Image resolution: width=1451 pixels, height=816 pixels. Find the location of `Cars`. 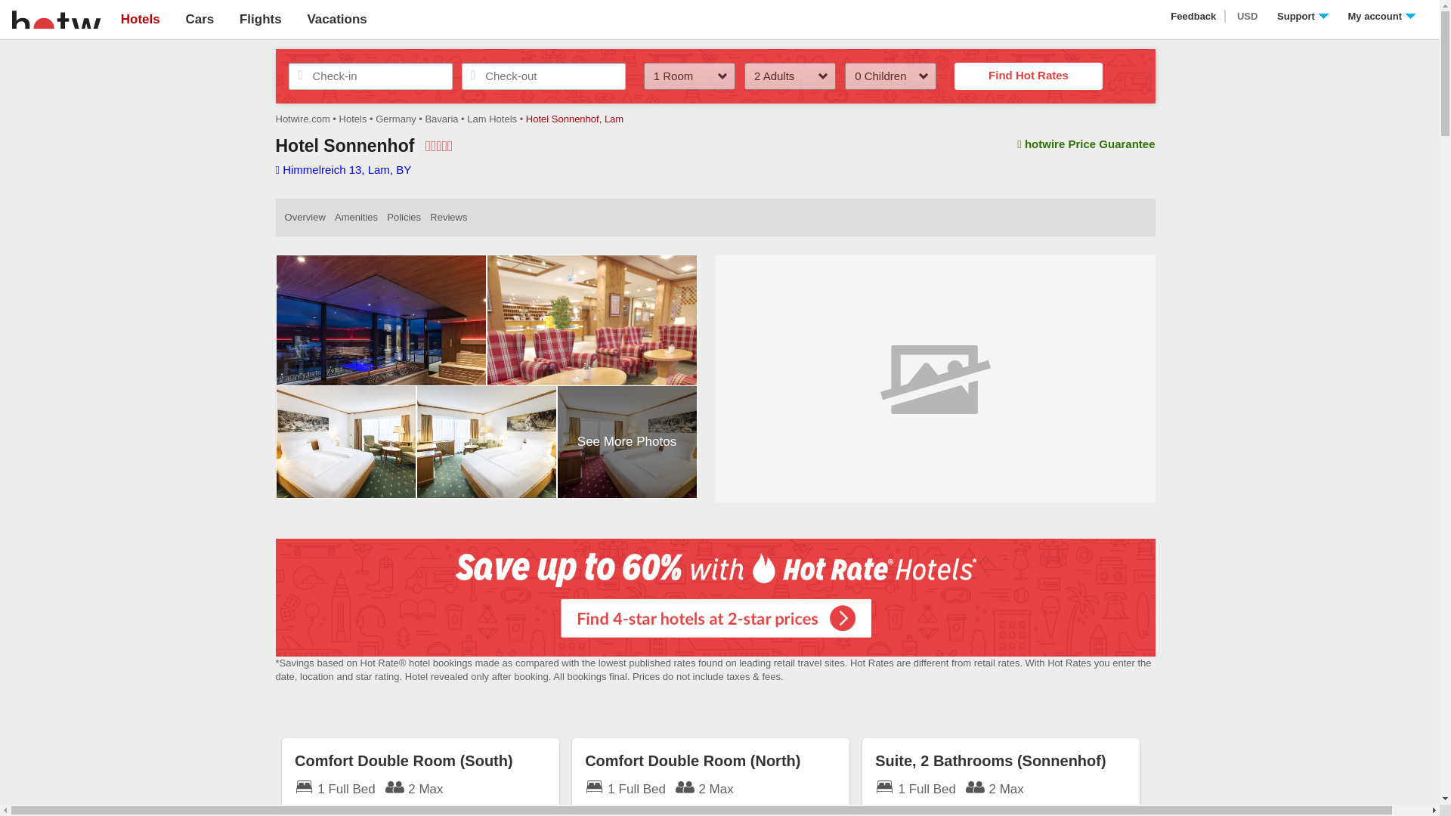

Cars is located at coordinates (200, 19).